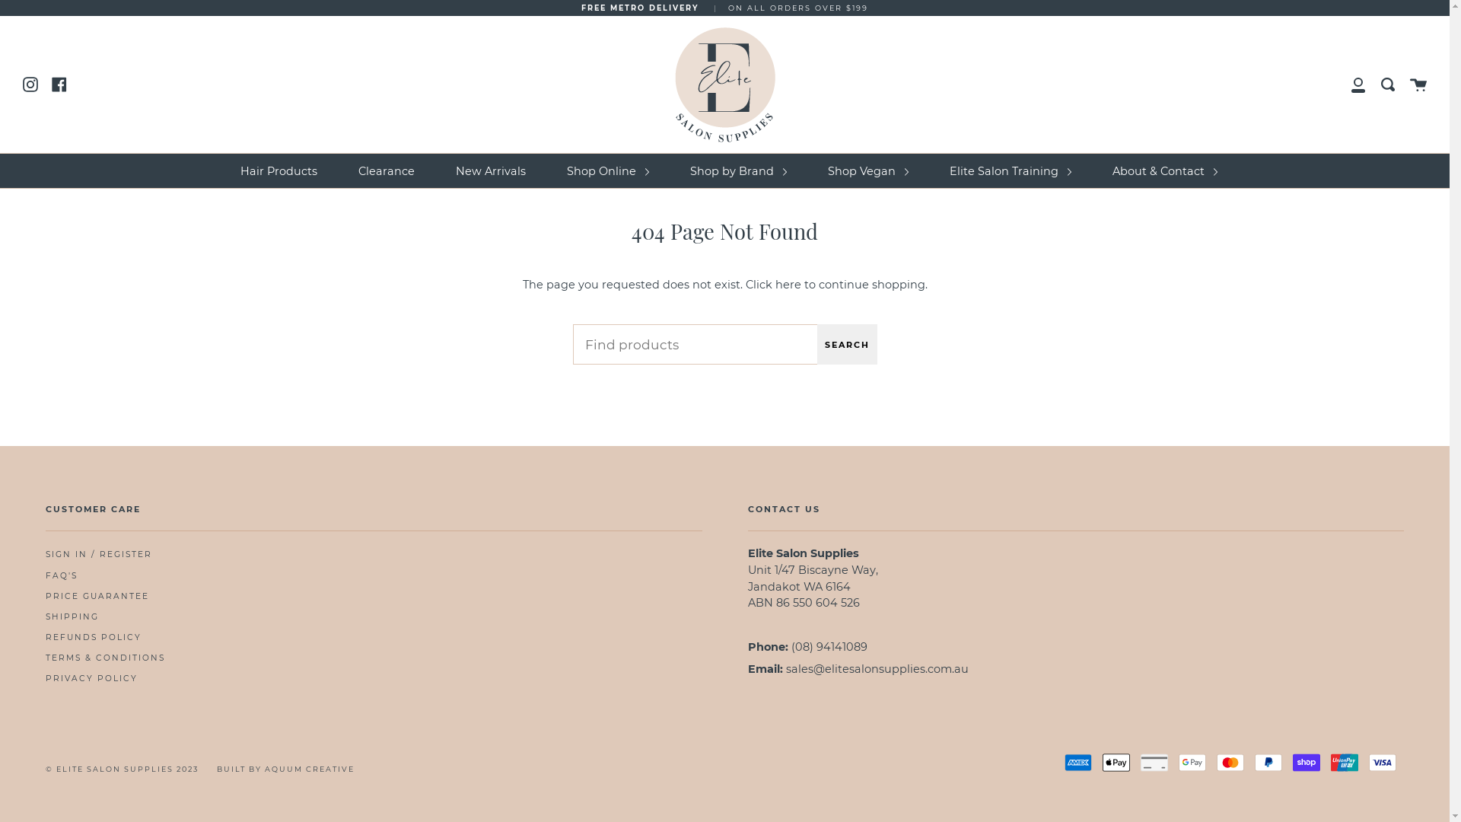 The image size is (1461, 822). I want to click on Facebook, so click(59, 84).